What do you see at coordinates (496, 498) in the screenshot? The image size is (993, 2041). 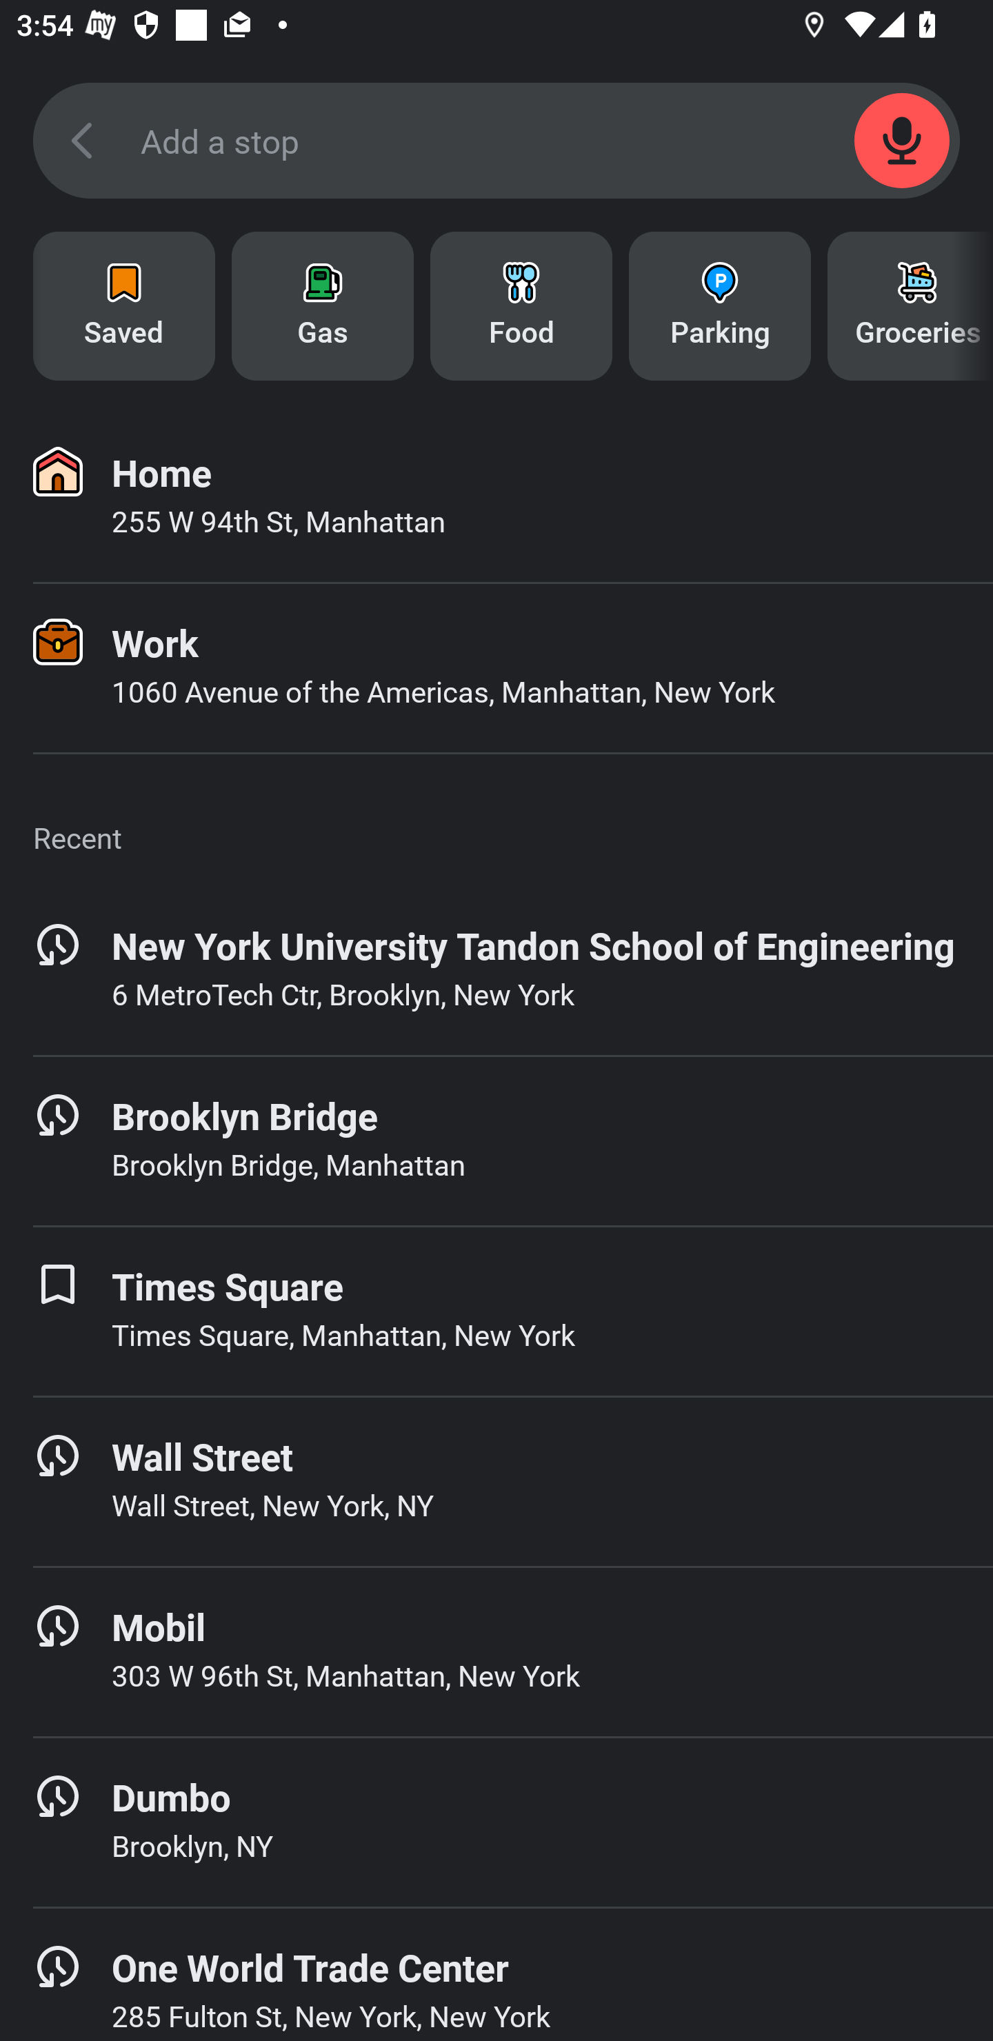 I see `Home 255 W 94th St, Manhattan` at bounding box center [496, 498].